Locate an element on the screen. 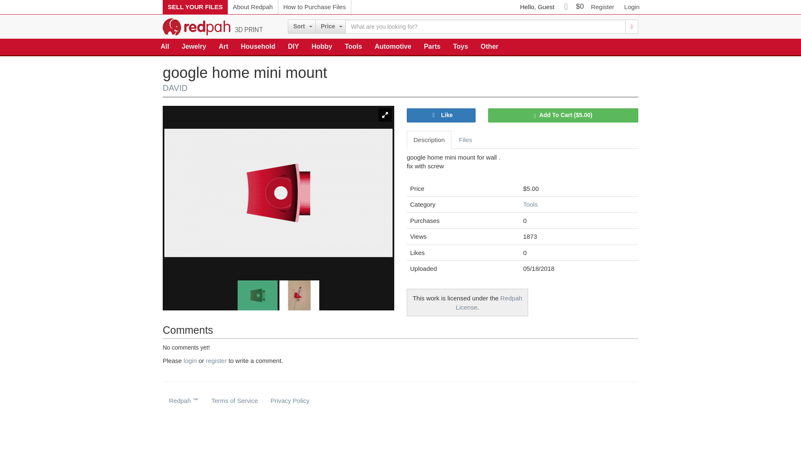 The image size is (801, 450). Register is located at coordinates (602, 7).